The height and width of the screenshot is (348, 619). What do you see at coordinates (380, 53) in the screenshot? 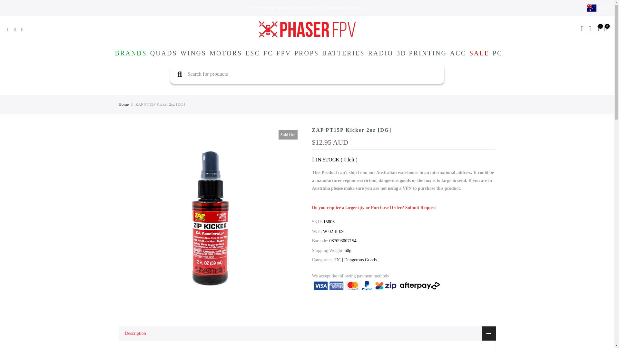
I see `RADIO` at bounding box center [380, 53].